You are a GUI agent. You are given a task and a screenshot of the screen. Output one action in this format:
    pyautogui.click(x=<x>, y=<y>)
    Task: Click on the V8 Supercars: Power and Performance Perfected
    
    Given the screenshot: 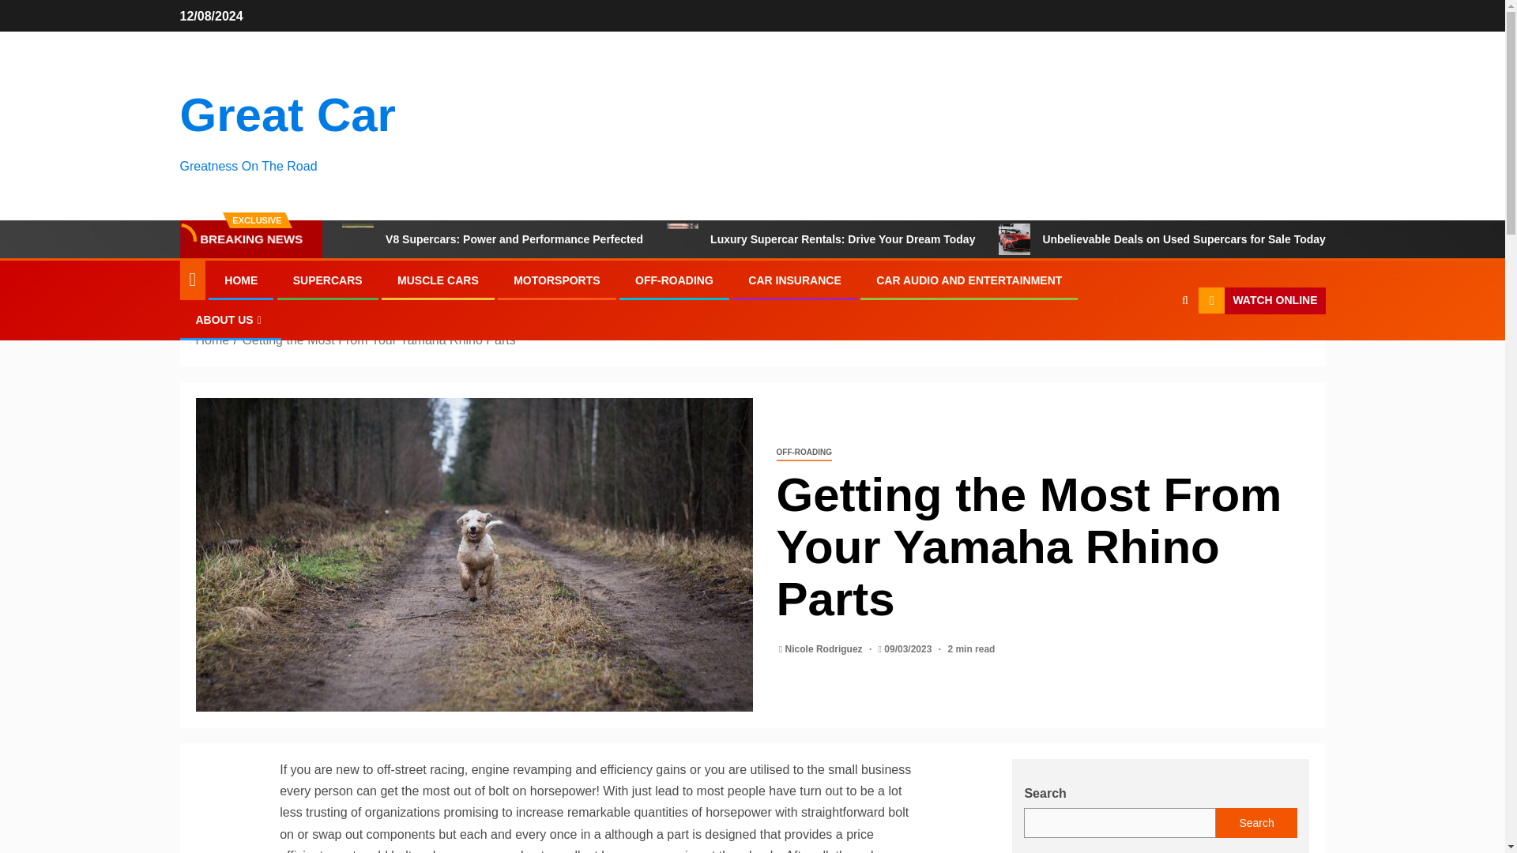 What is the action you would take?
    pyautogui.click(x=357, y=239)
    